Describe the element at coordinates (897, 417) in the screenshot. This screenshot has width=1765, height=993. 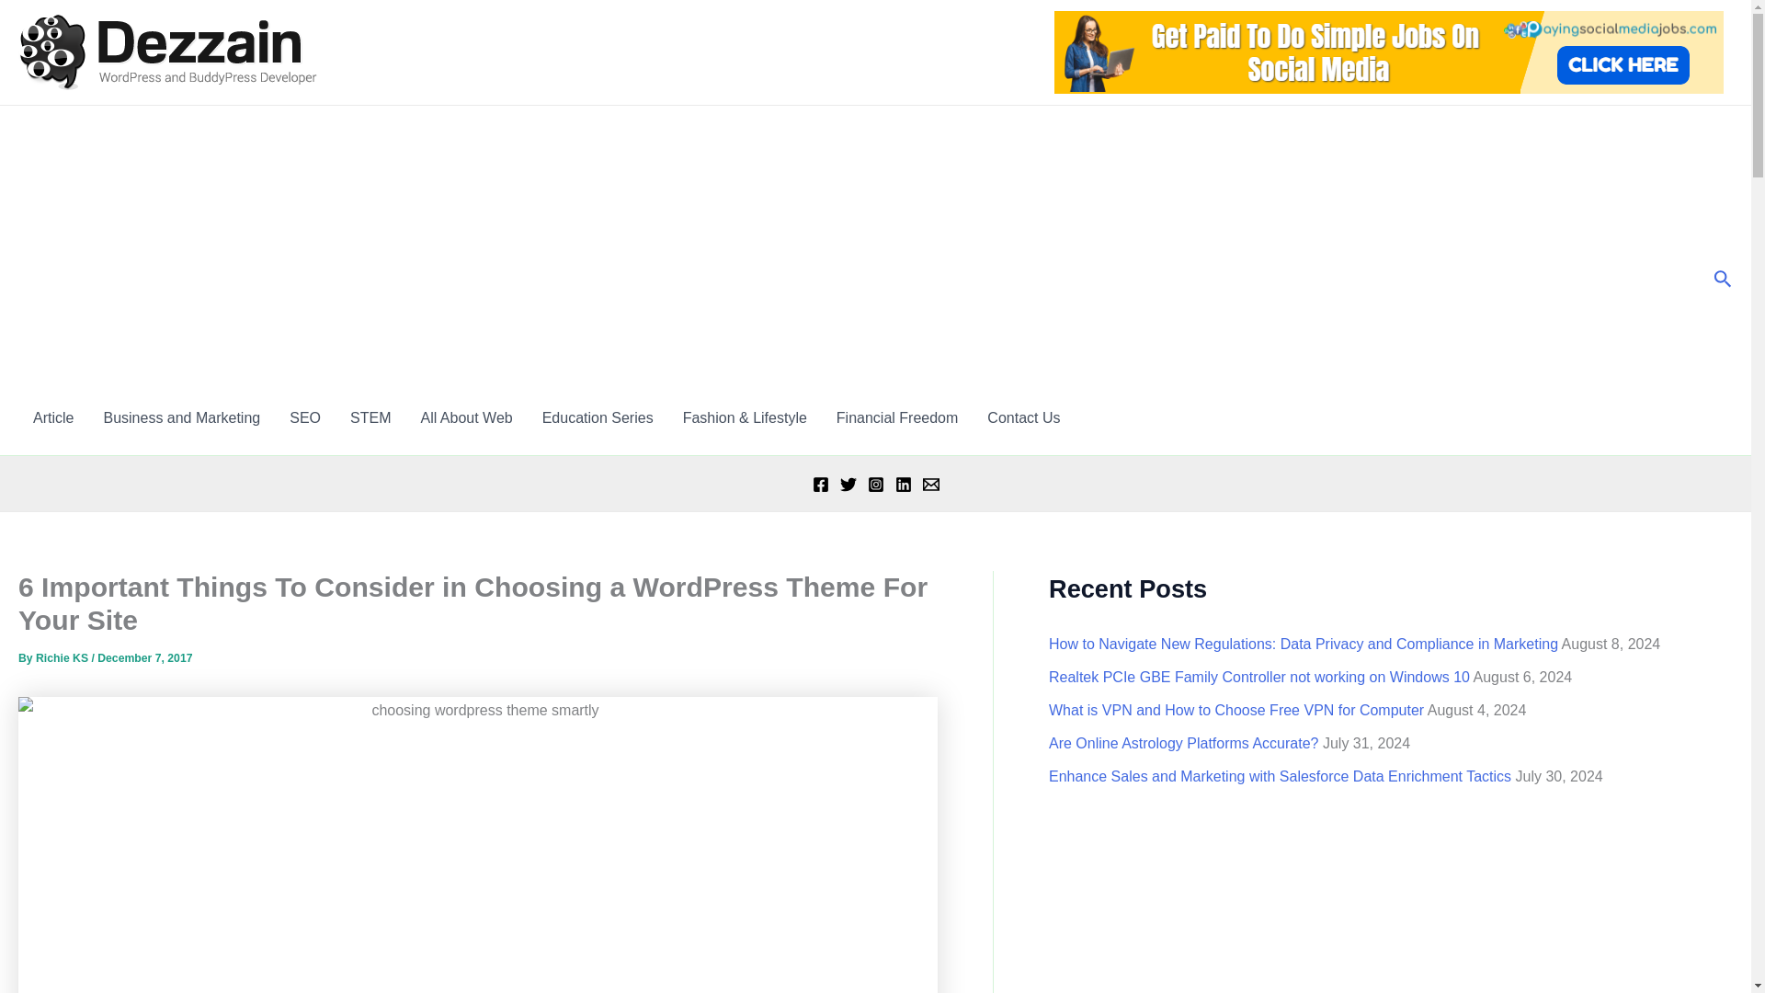
I see `Financial Freedom` at that location.